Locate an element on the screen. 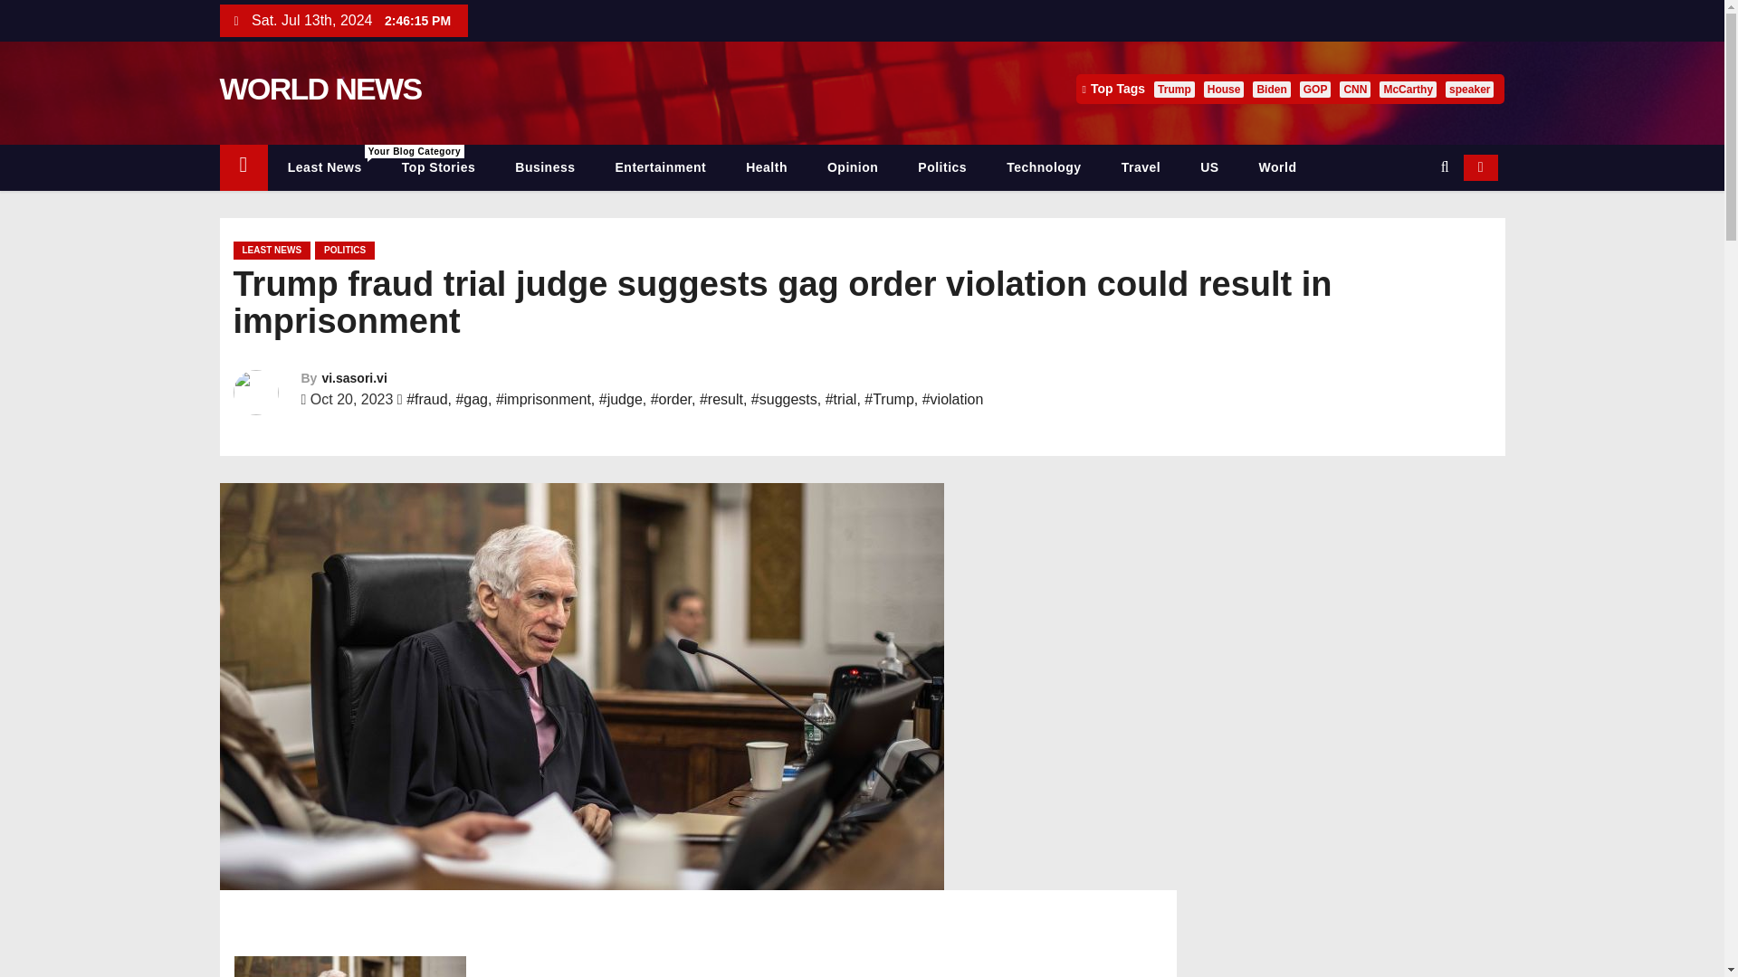 Image resolution: width=1738 pixels, height=977 pixels. Health is located at coordinates (767, 166).